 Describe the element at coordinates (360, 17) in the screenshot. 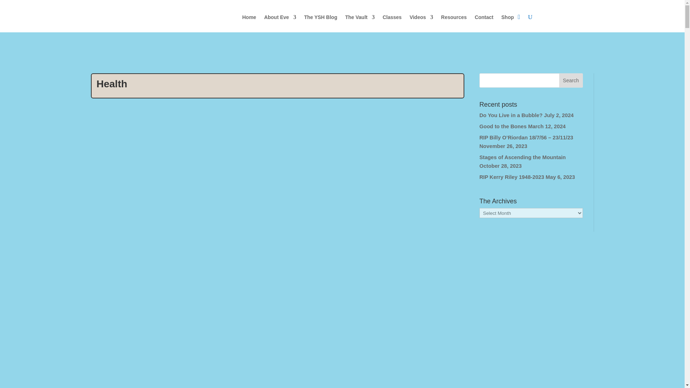

I see `The Vault` at that location.